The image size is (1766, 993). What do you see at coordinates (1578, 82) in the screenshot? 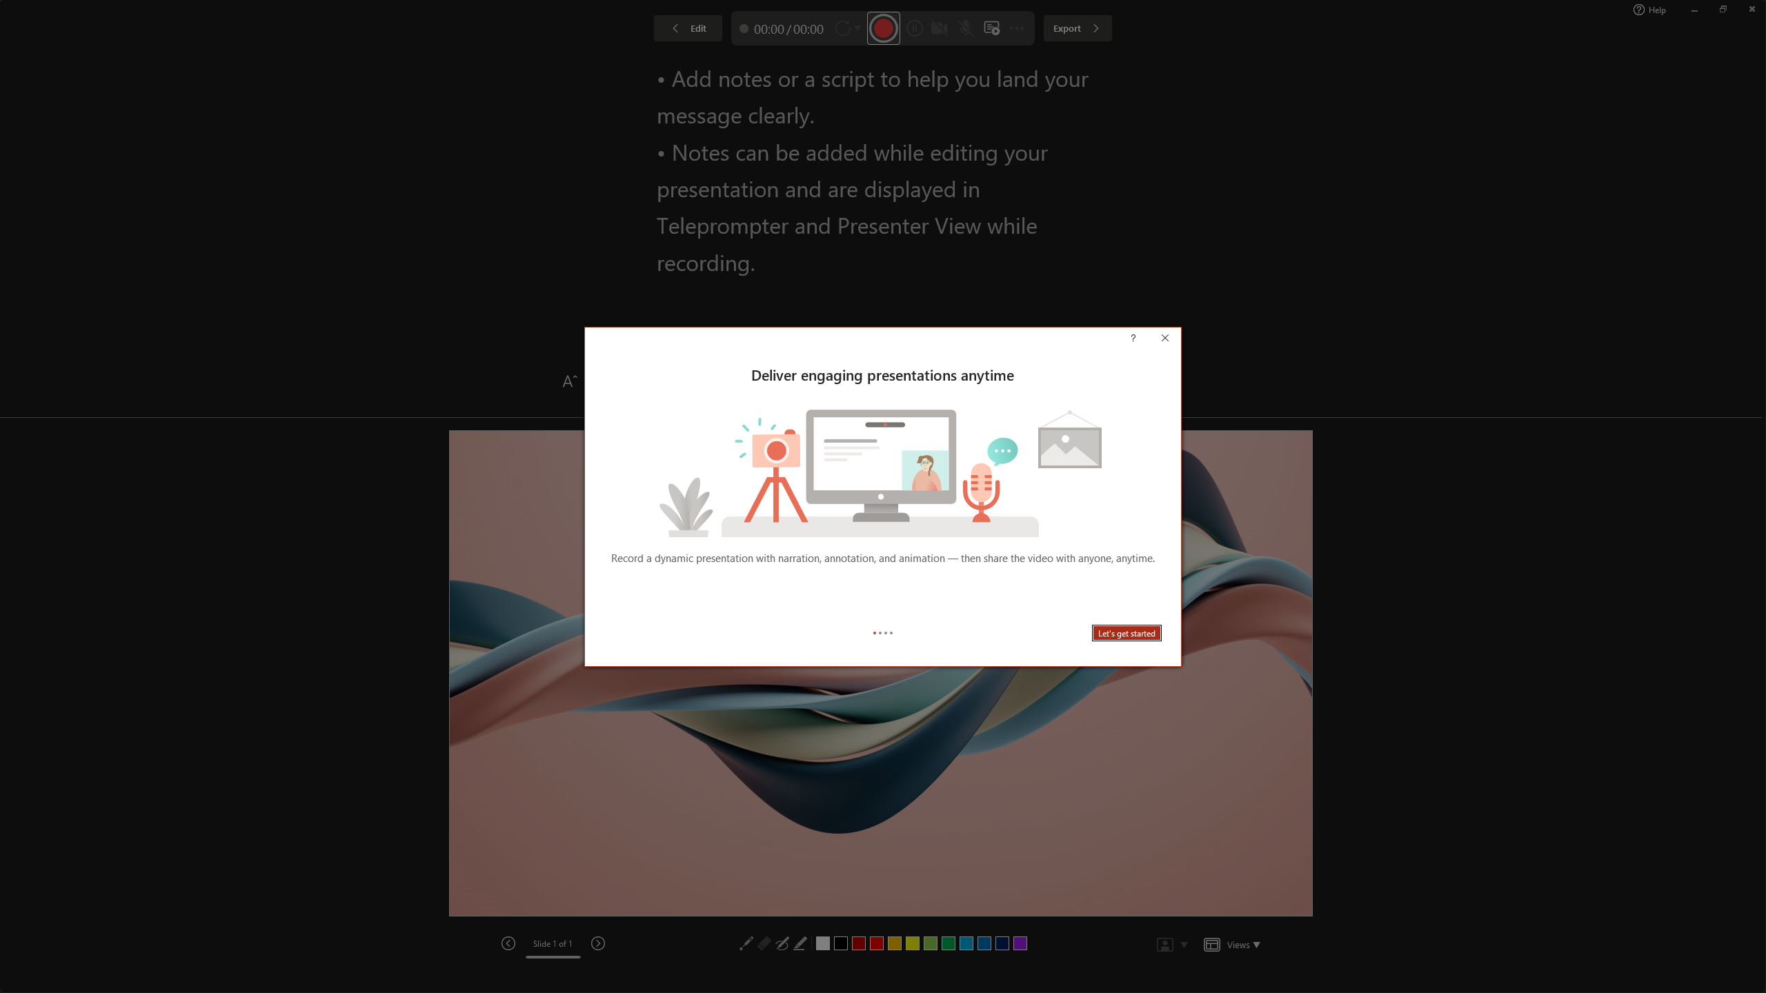
I see `Variants` at bounding box center [1578, 82].